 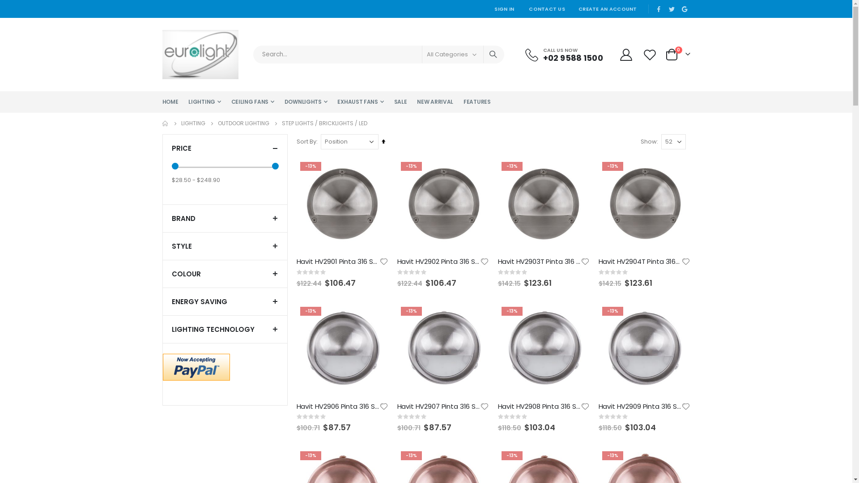 I want to click on Search, so click(x=493, y=55).